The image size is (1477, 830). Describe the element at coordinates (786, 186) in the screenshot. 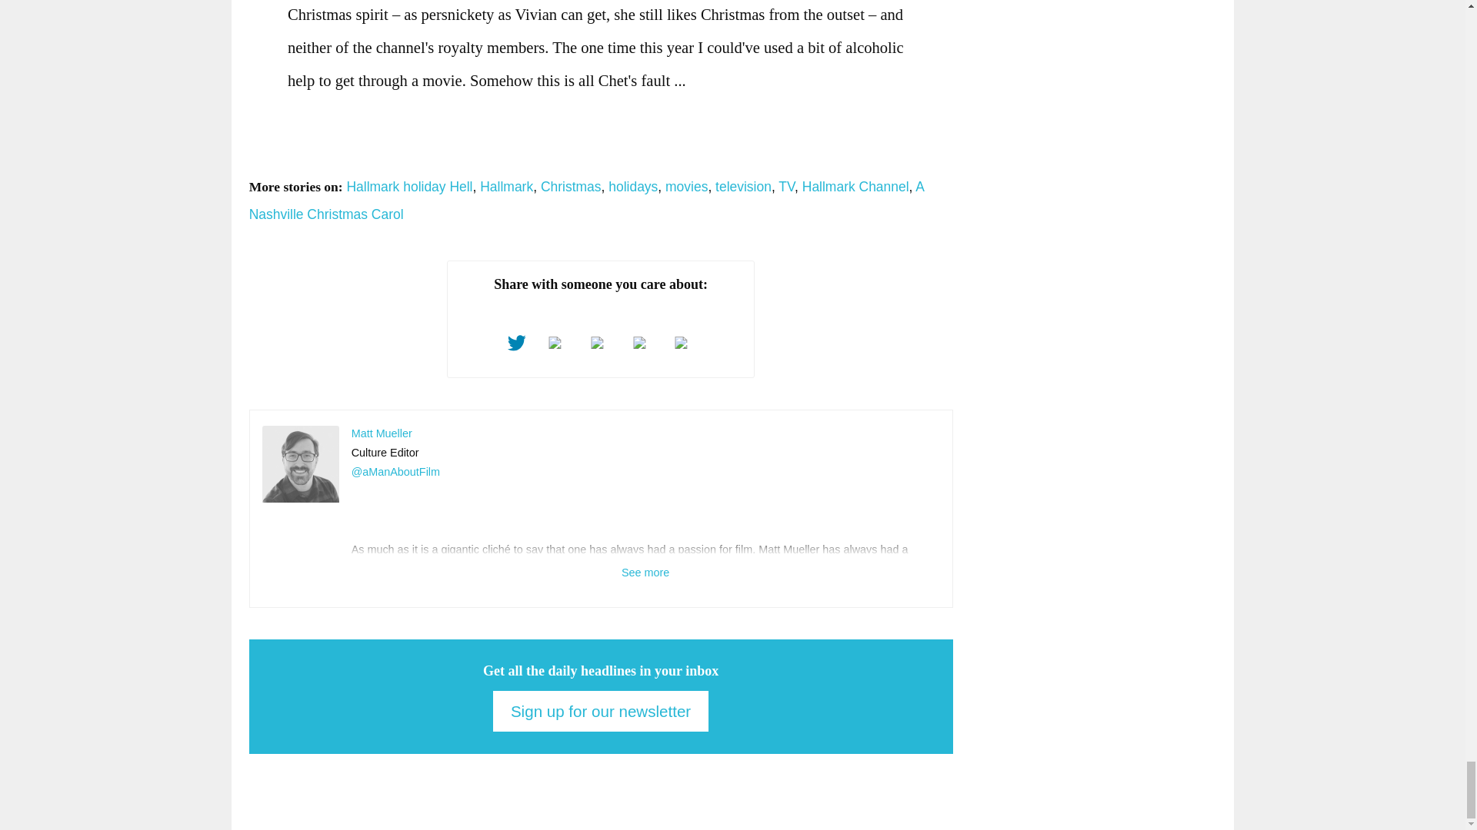

I see `TV` at that location.